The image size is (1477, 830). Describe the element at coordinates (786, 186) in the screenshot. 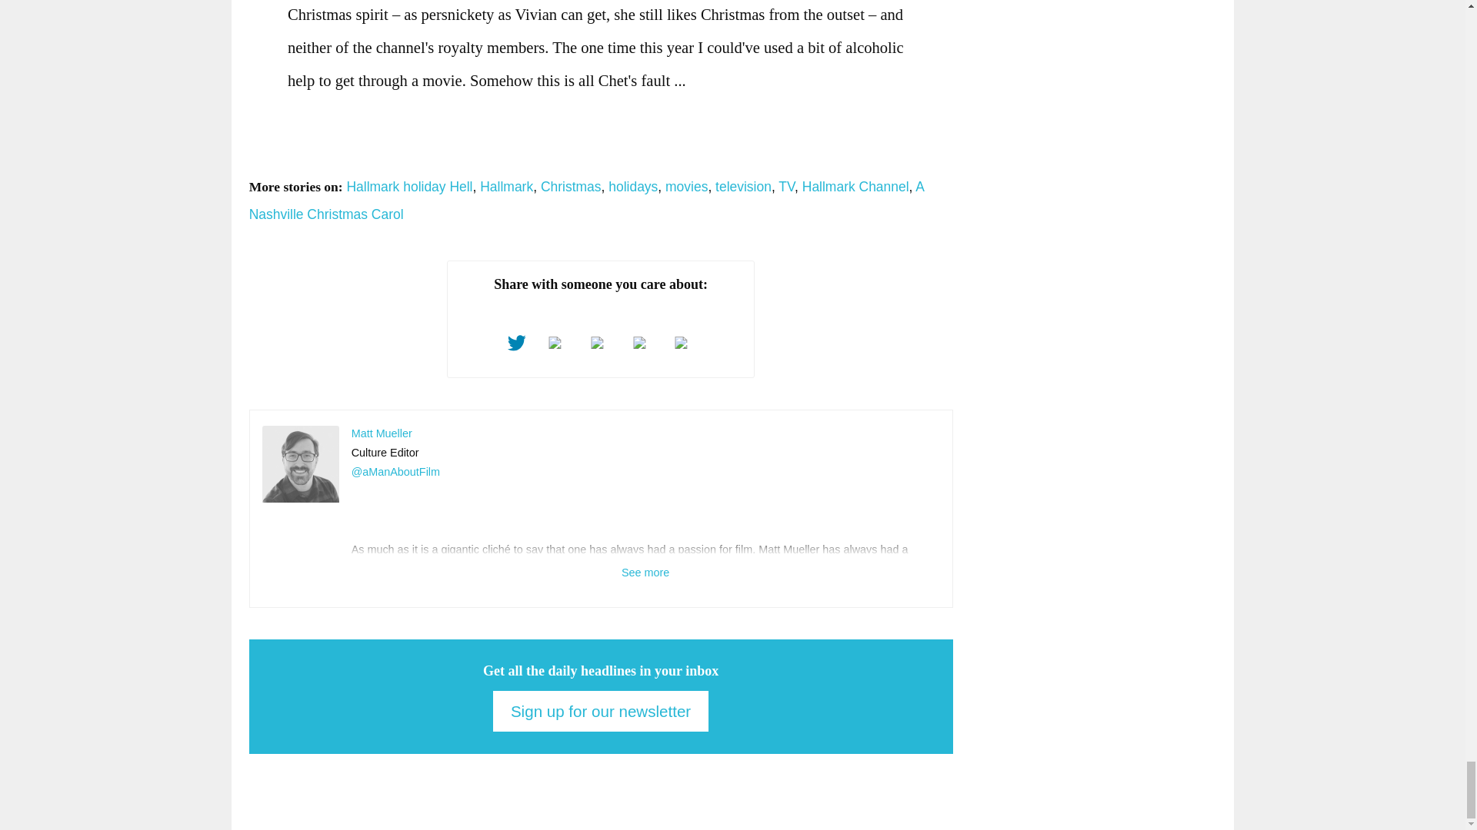

I see `TV` at that location.